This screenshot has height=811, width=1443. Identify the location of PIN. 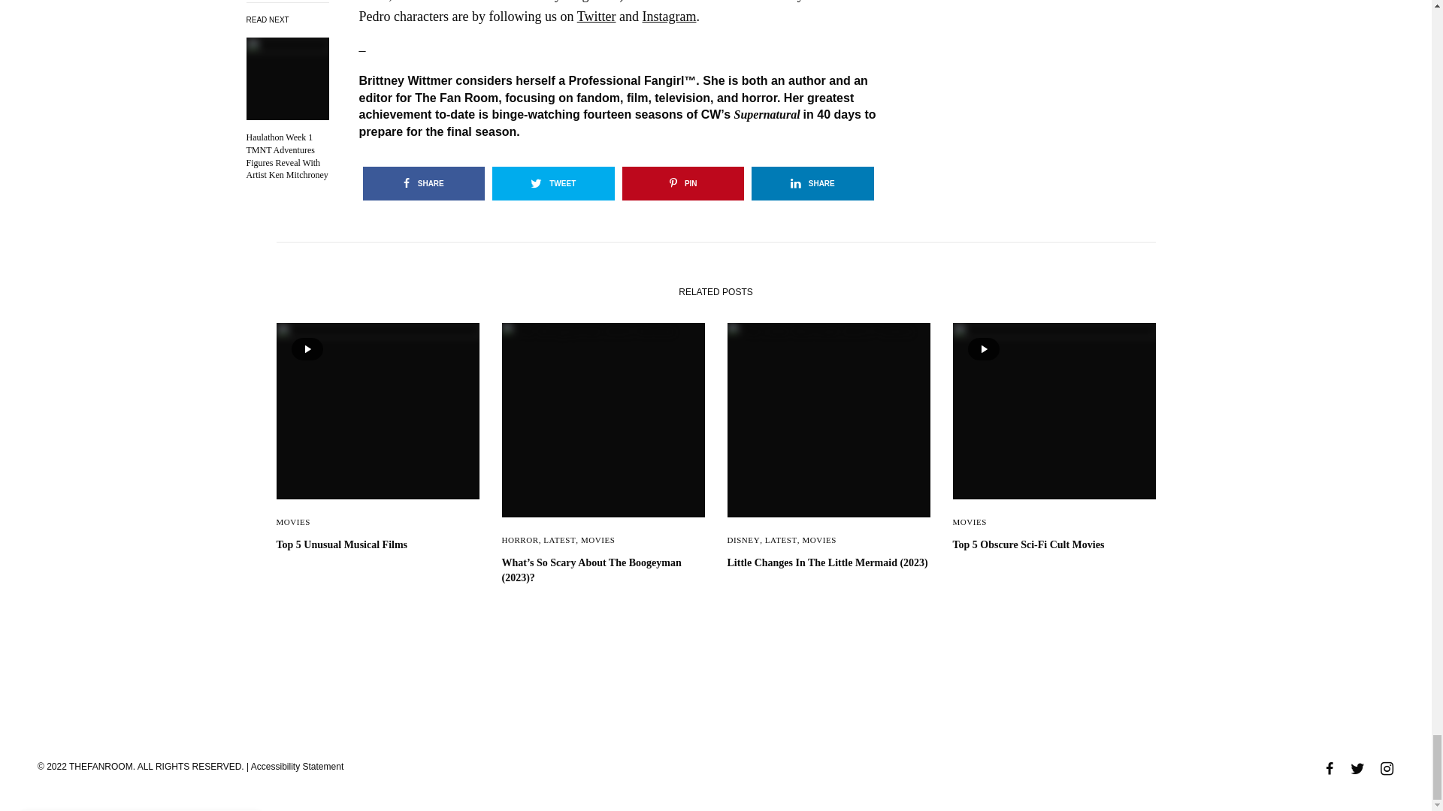
(682, 183).